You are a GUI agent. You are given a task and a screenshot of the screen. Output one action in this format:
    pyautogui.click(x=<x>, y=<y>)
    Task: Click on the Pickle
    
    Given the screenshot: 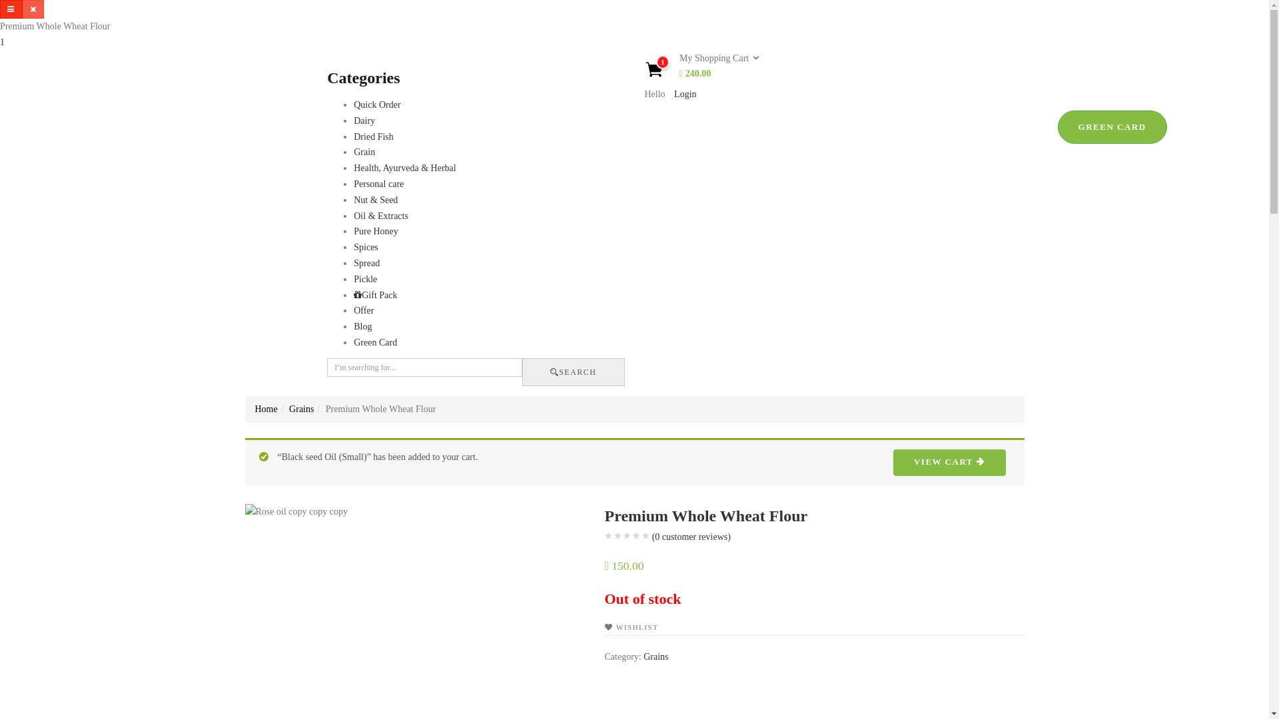 What is the action you would take?
    pyautogui.click(x=365, y=280)
    